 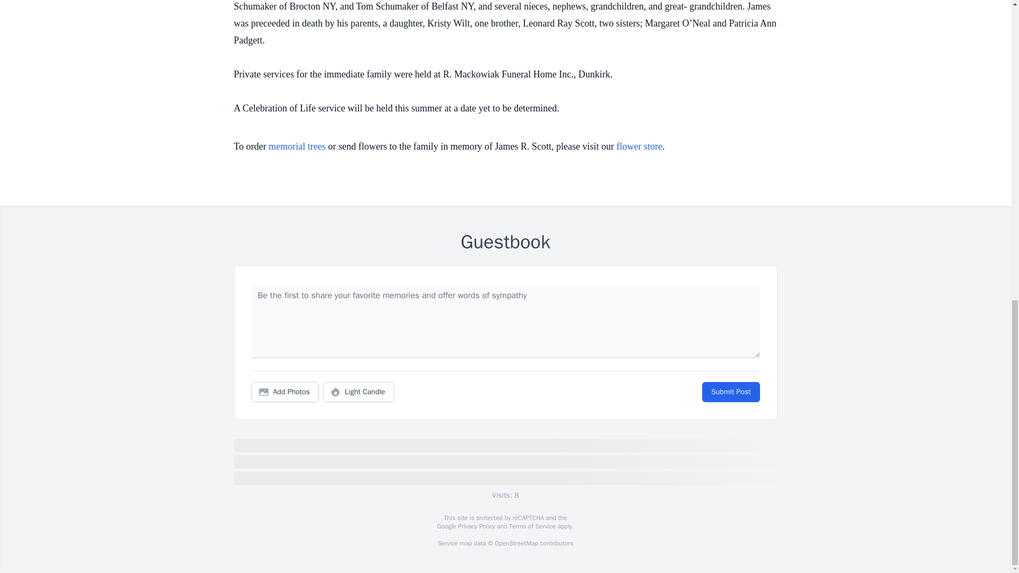 What do you see at coordinates (285, 392) in the screenshot?
I see `Add Photos` at bounding box center [285, 392].